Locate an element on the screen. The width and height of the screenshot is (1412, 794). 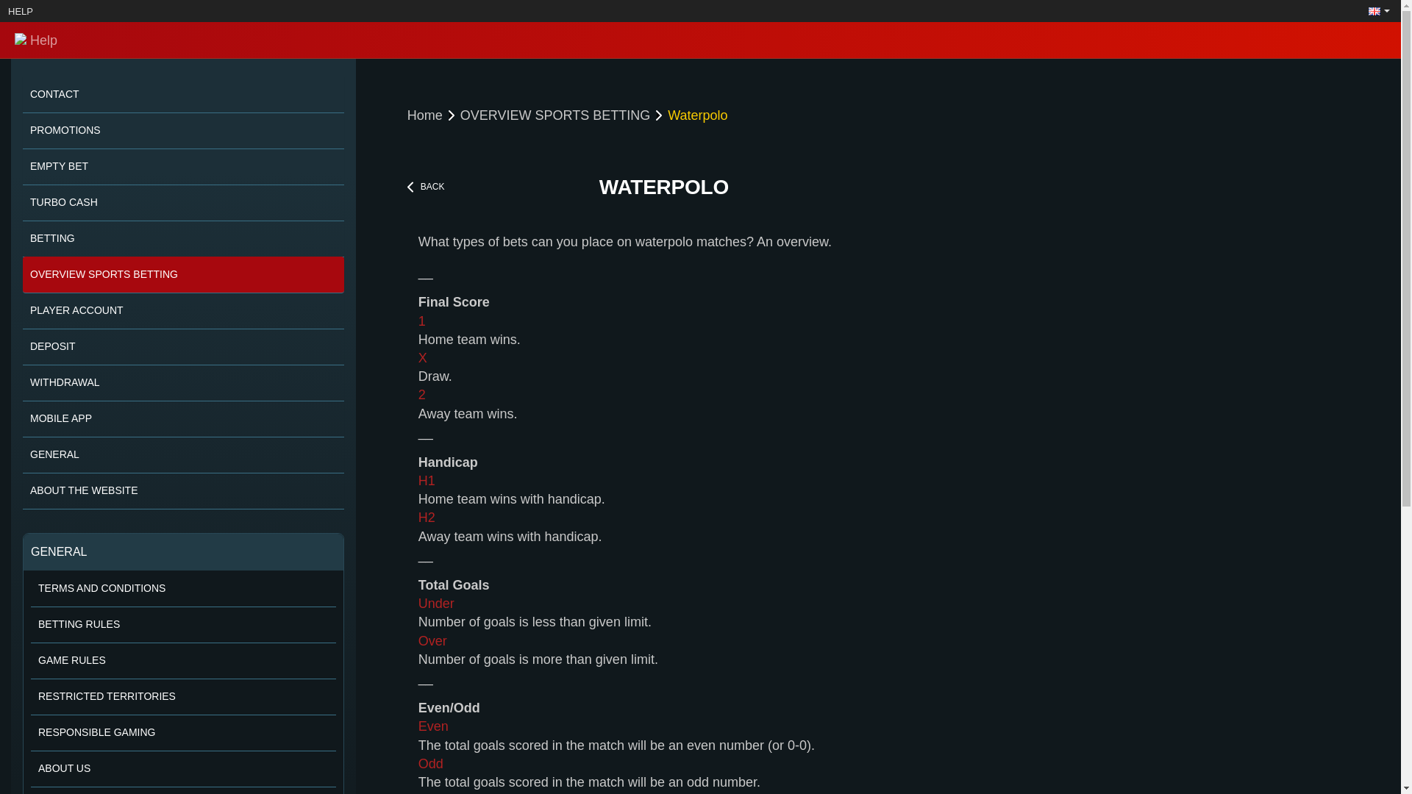
EMPTY BET is located at coordinates (183, 166).